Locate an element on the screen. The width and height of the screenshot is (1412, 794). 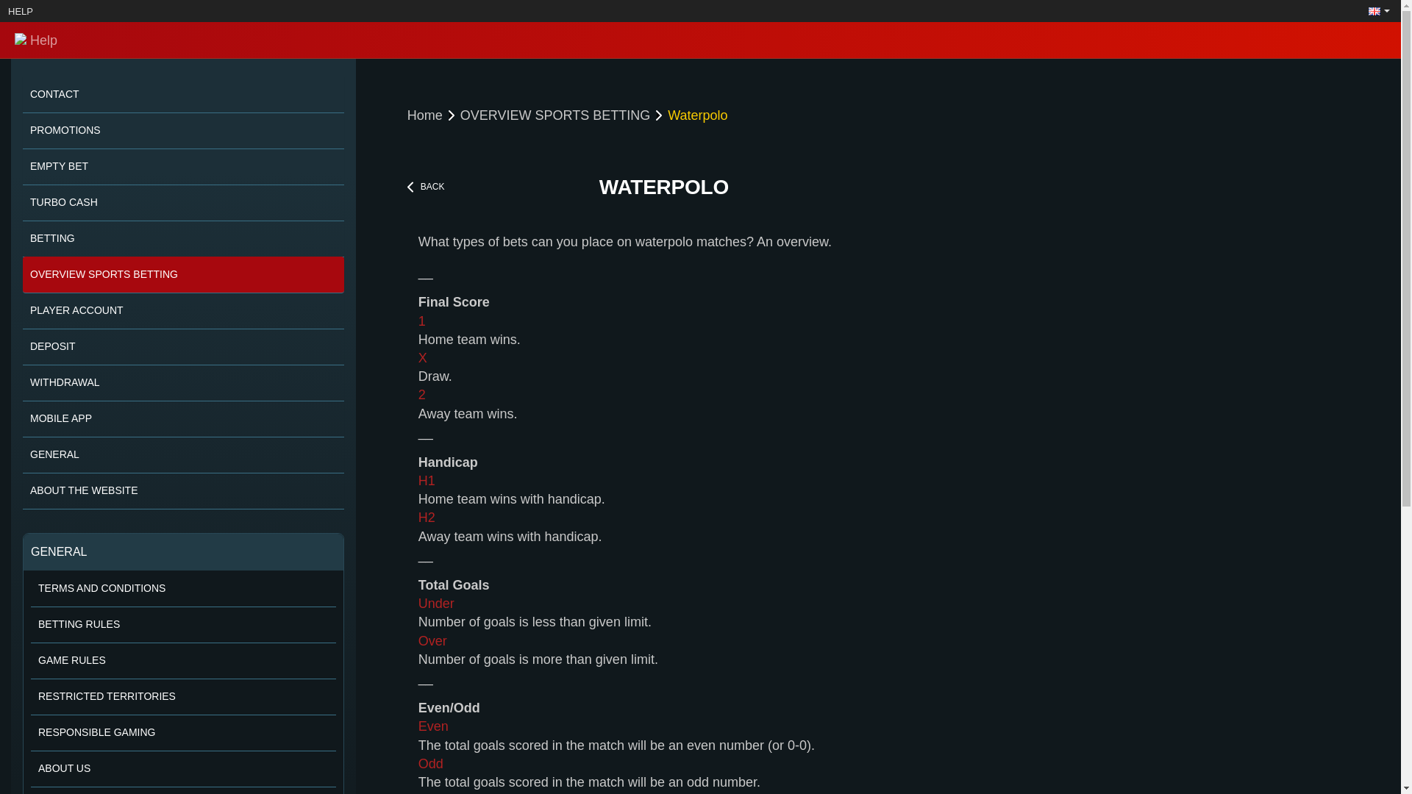
EMPTY BET is located at coordinates (183, 166).